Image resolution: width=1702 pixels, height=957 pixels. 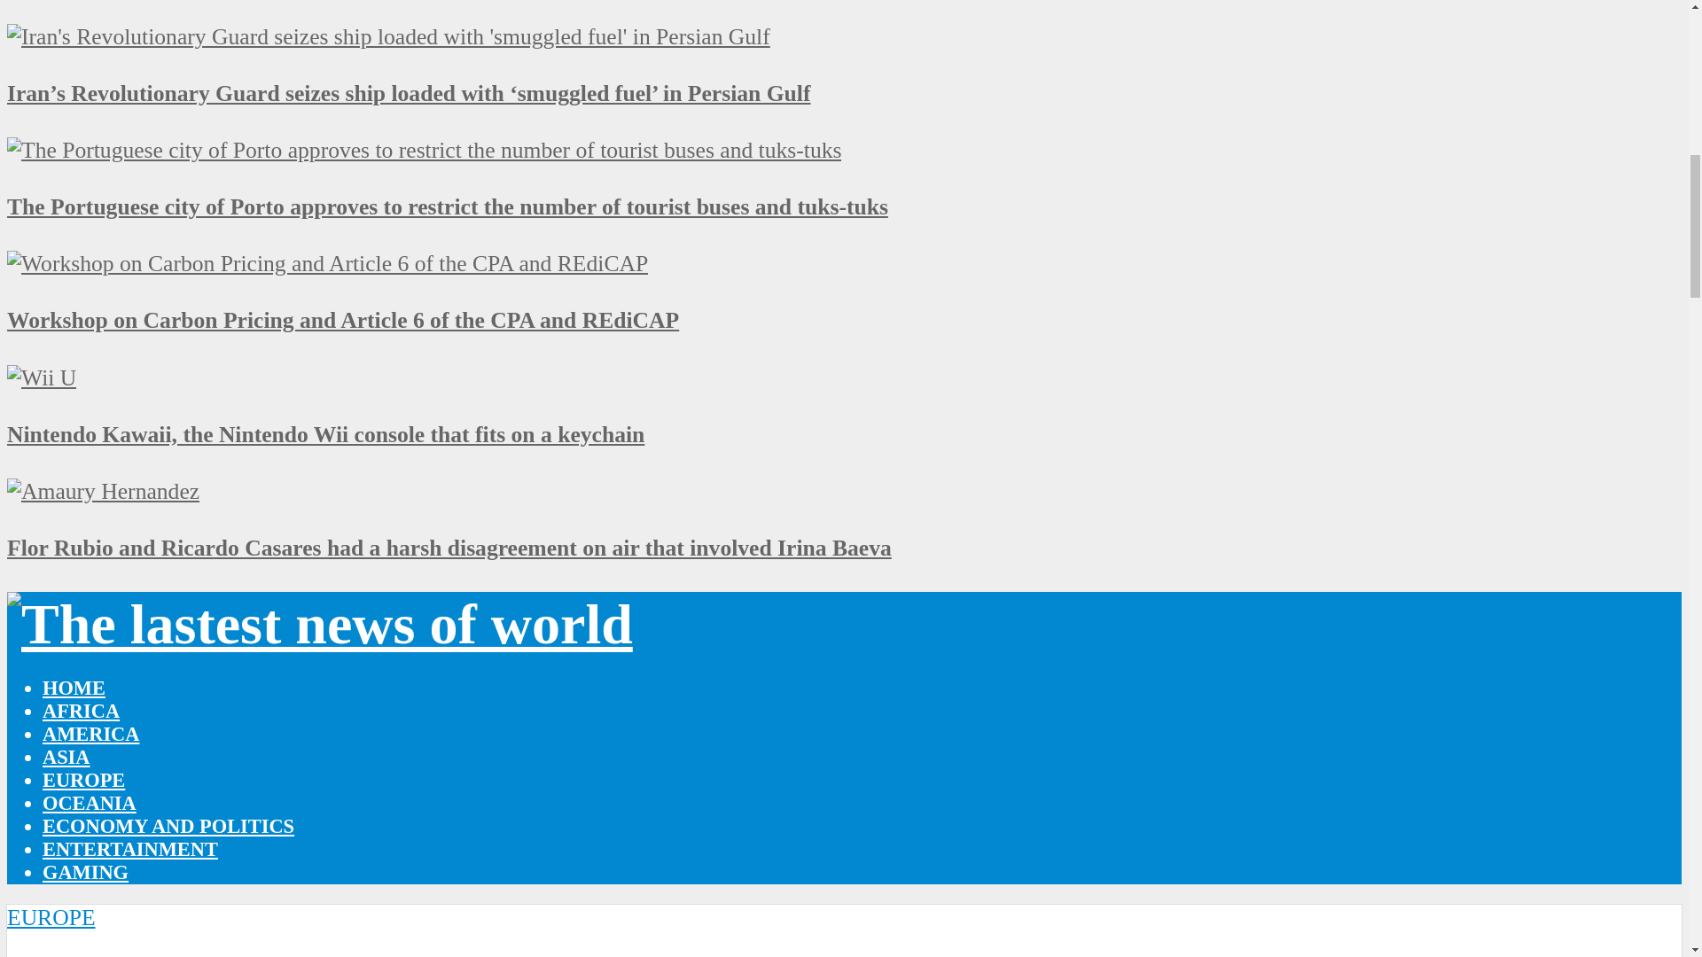 I want to click on ECONOMY AND POLITICS, so click(x=168, y=826).